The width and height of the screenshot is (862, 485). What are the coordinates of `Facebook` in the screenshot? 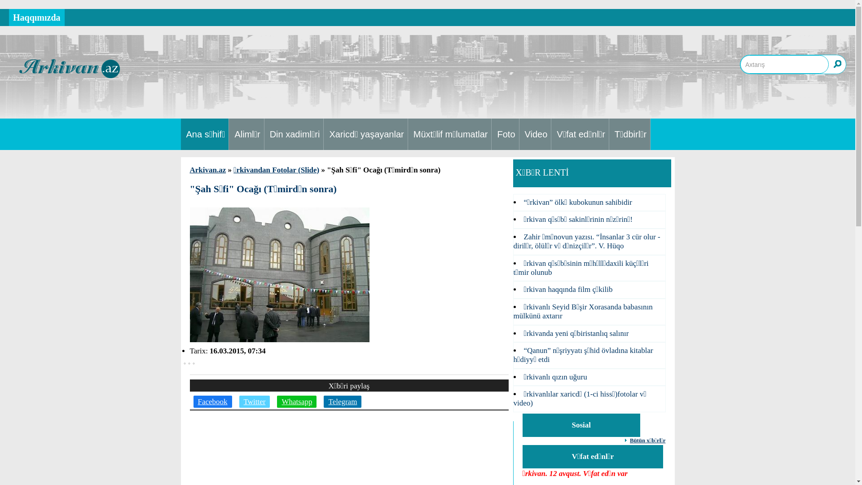 It's located at (212, 401).